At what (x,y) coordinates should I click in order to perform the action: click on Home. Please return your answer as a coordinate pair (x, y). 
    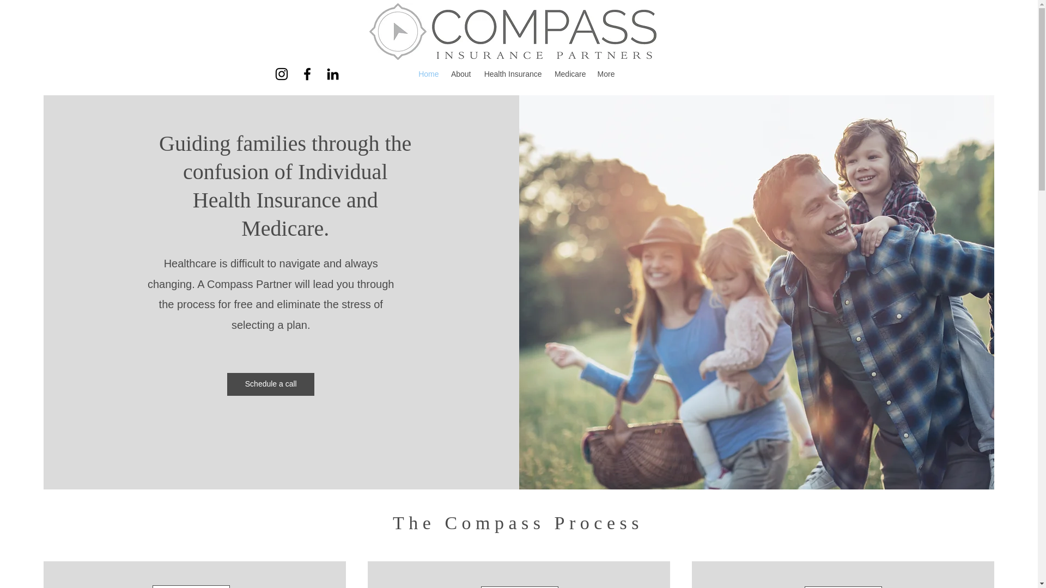
    Looking at the image, I should click on (428, 74).